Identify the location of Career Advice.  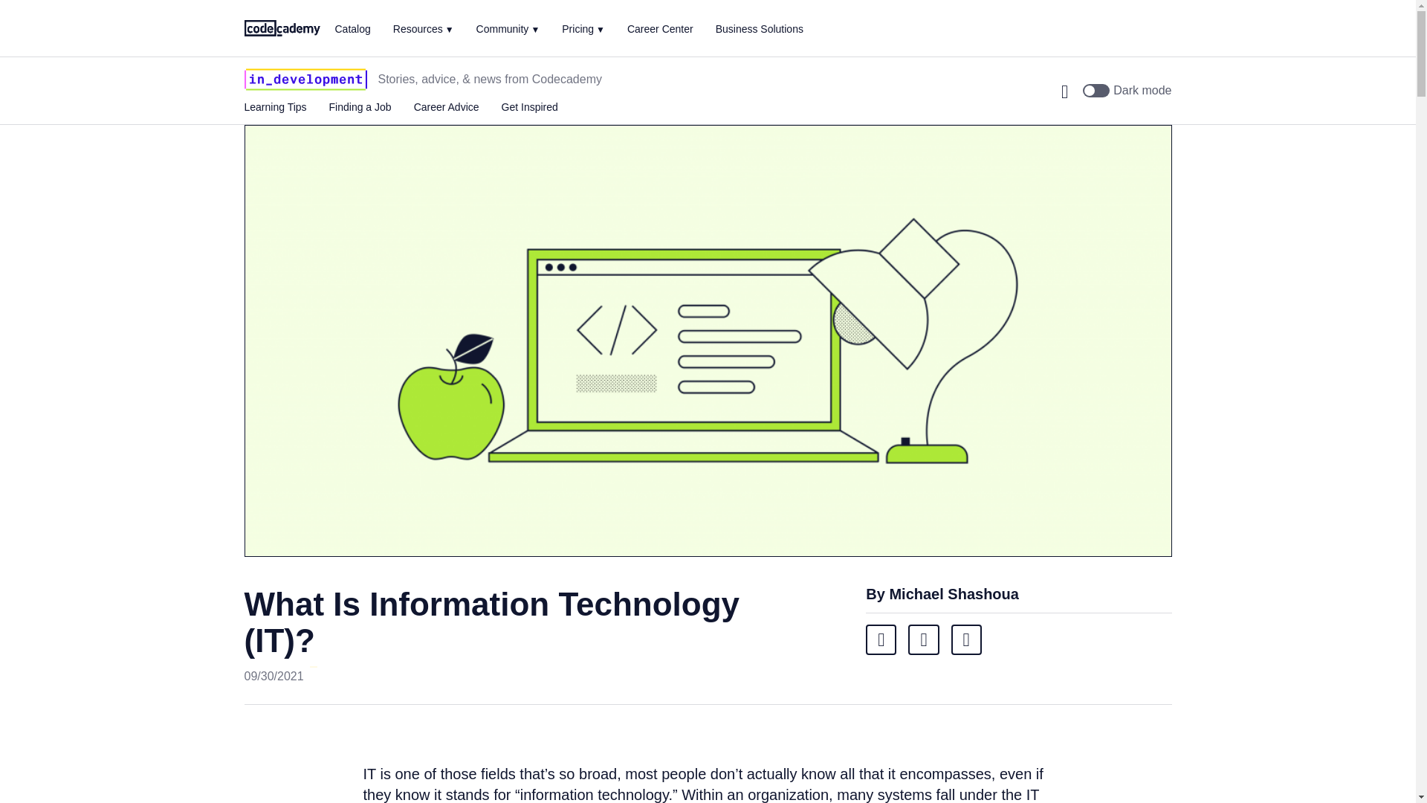
(446, 107).